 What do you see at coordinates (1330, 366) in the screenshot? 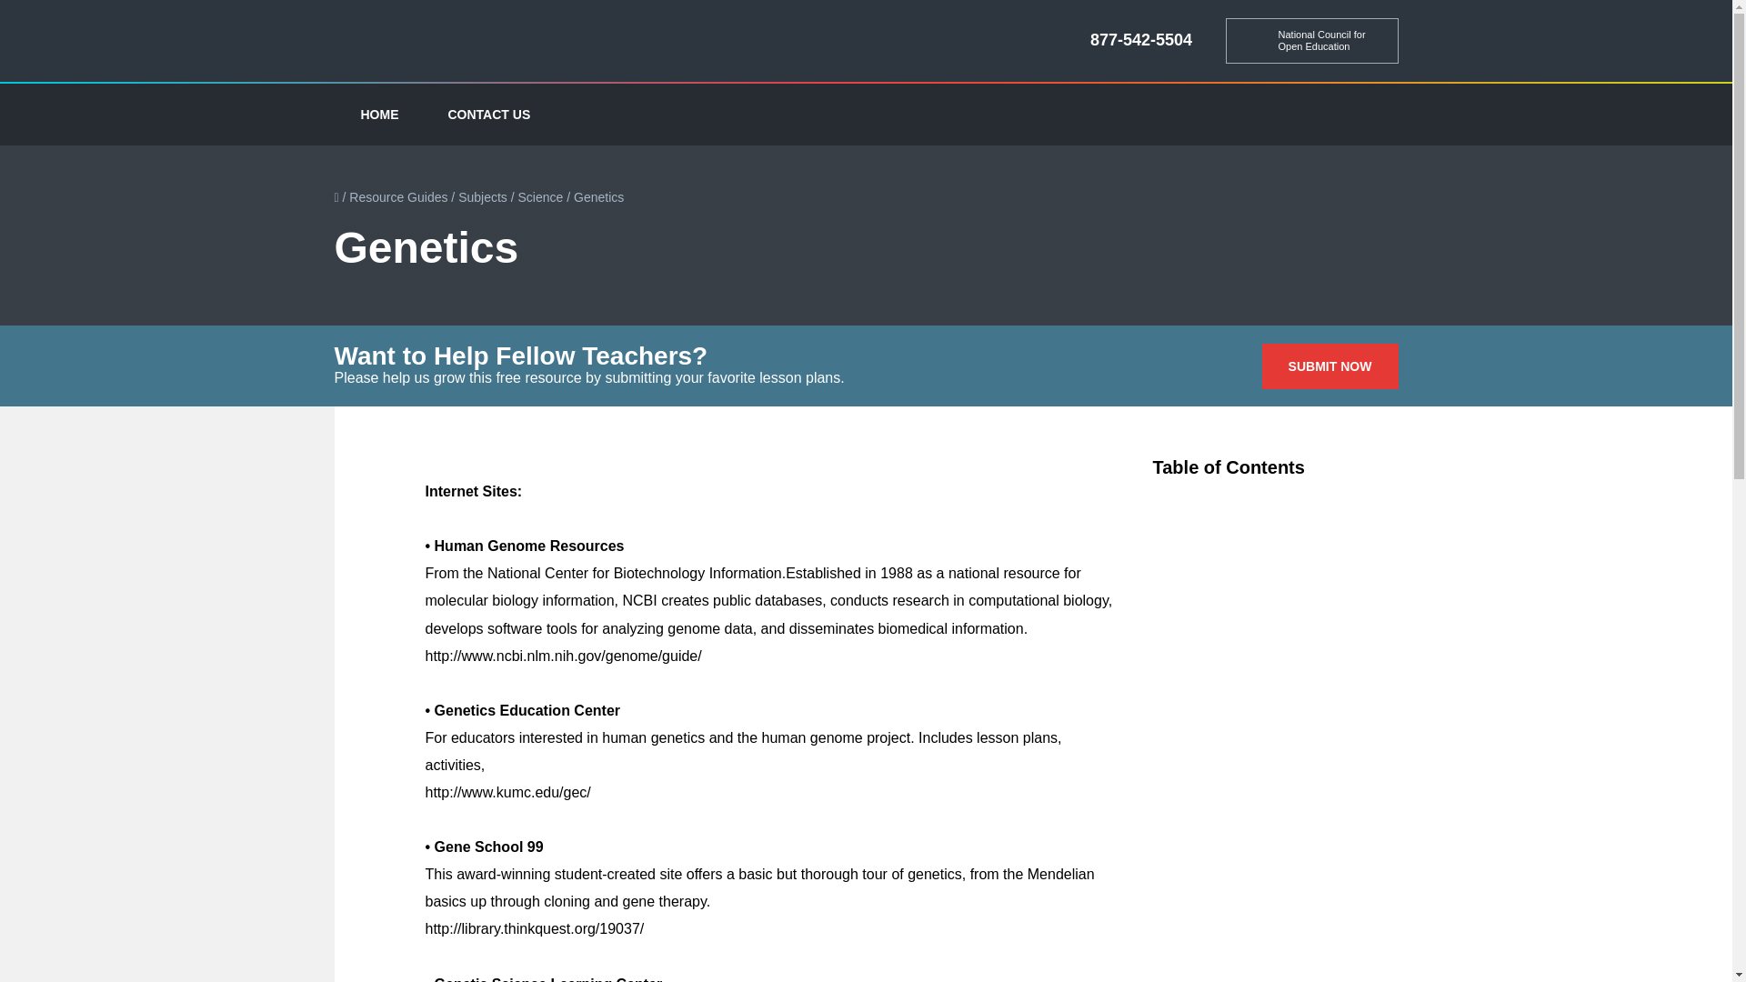
I see `SUBMIT NOW` at bounding box center [1330, 366].